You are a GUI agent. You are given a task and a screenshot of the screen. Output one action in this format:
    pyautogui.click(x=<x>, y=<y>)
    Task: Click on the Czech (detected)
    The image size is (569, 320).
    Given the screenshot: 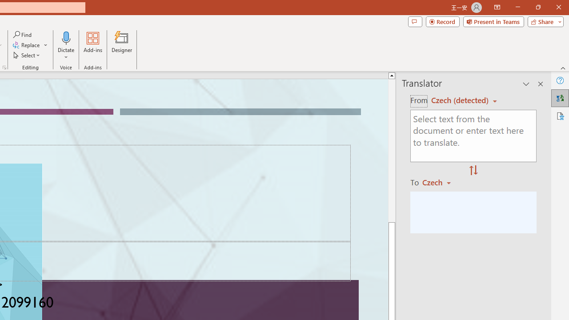 What is the action you would take?
    pyautogui.click(x=461, y=100)
    